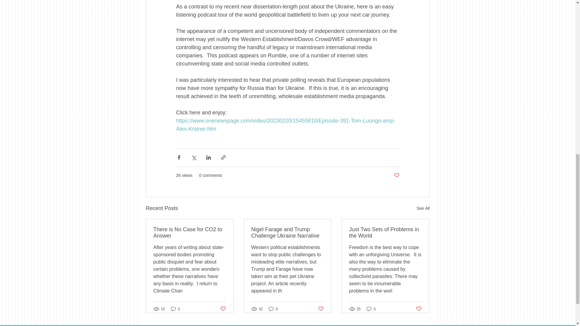  Describe the element at coordinates (321, 309) in the screenshot. I see `Post not marked as liked` at that location.